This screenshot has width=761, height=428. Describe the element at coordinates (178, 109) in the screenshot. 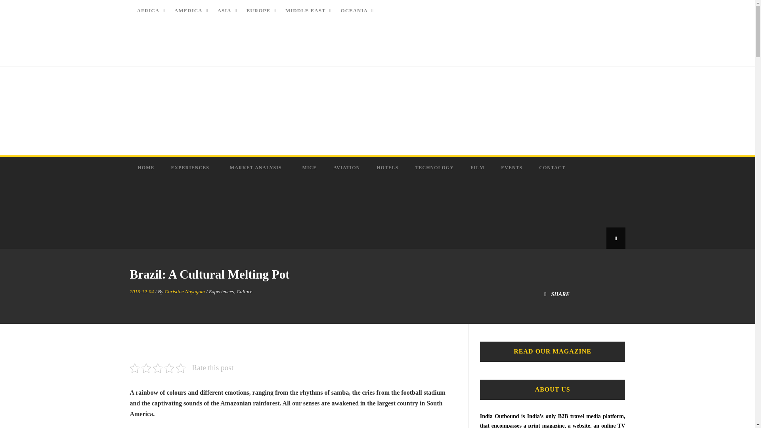

I see `Indiaoutbound` at that location.